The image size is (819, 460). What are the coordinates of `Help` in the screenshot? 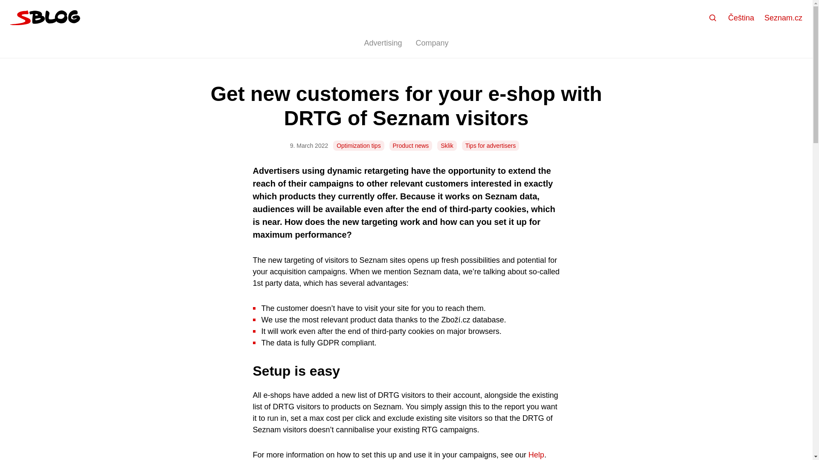 It's located at (536, 455).